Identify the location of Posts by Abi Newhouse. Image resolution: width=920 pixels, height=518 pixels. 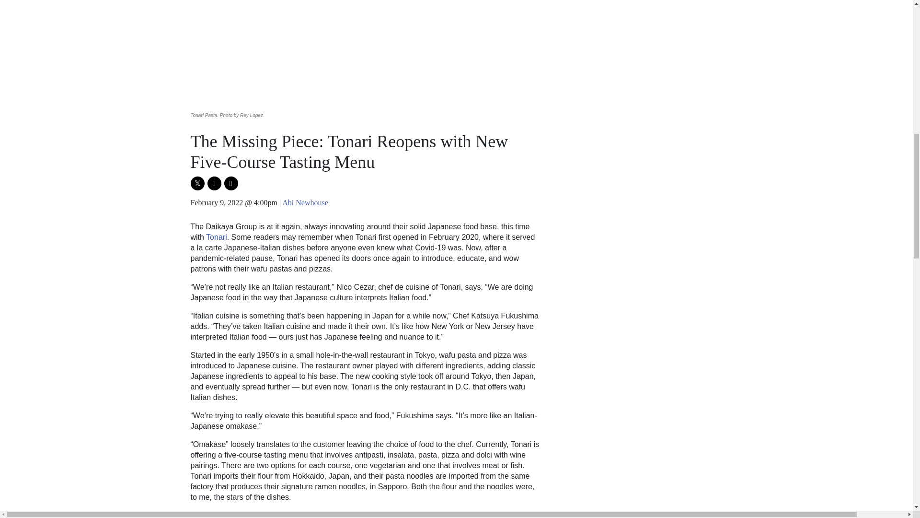
(305, 202).